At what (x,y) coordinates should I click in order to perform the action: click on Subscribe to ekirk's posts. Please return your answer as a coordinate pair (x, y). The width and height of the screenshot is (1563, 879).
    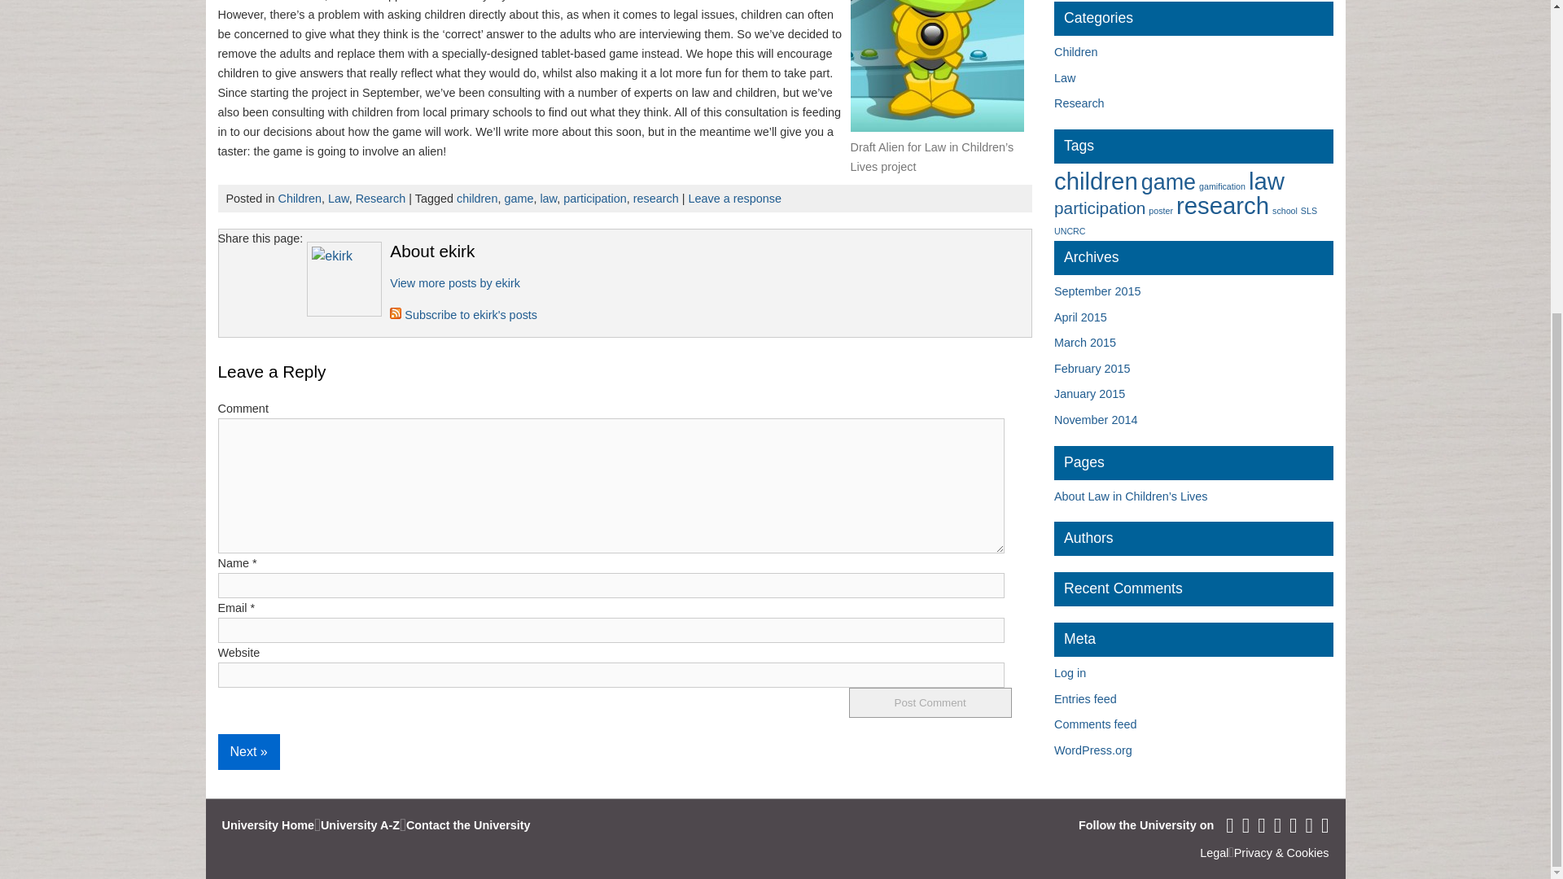
    Looking at the image, I should click on (463, 315).